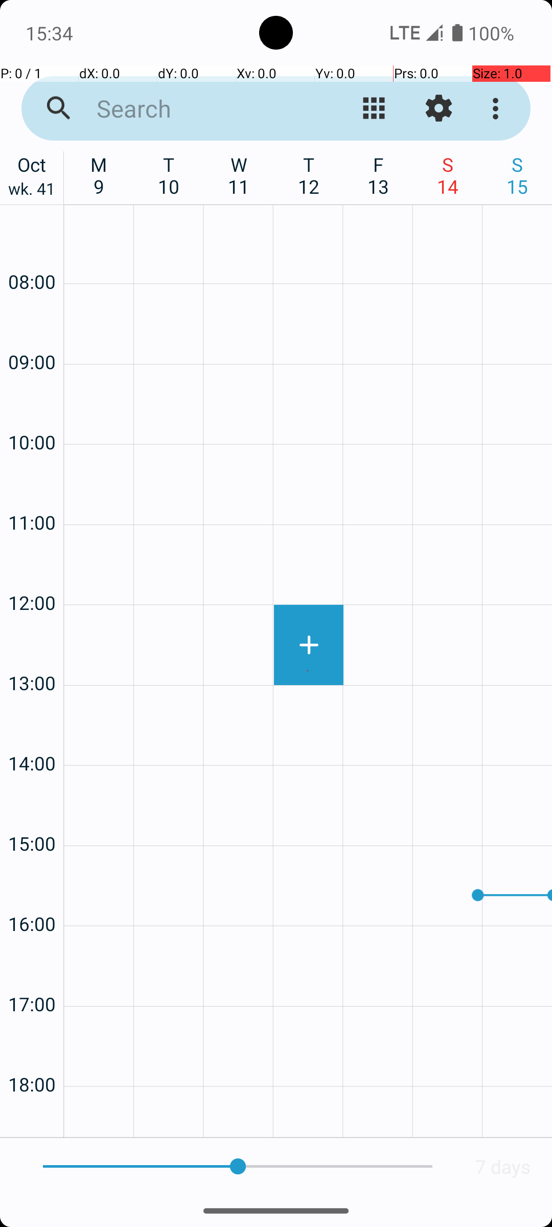 This screenshot has width=552, height=1227. What do you see at coordinates (99, 175) in the screenshot?
I see `M
9` at bounding box center [99, 175].